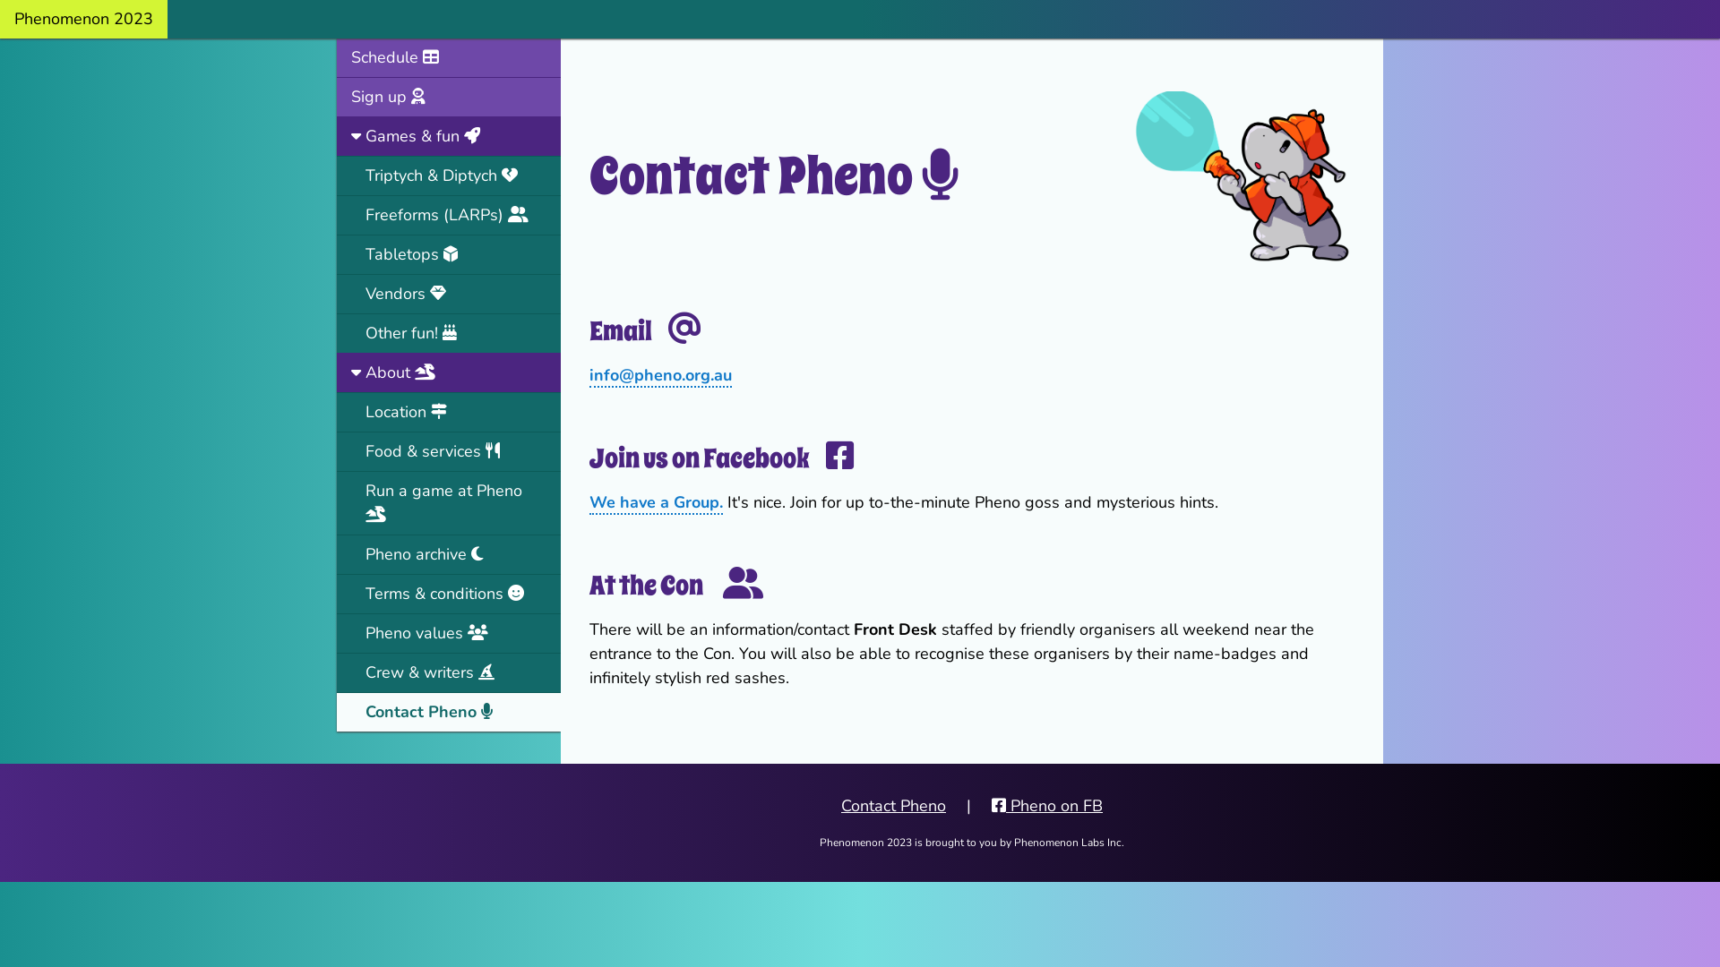 The height and width of the screenshot is (967, 1720). Describe the element at coordinates (894, 806) in the screenshot. I see `Contact Pheno` at that location.